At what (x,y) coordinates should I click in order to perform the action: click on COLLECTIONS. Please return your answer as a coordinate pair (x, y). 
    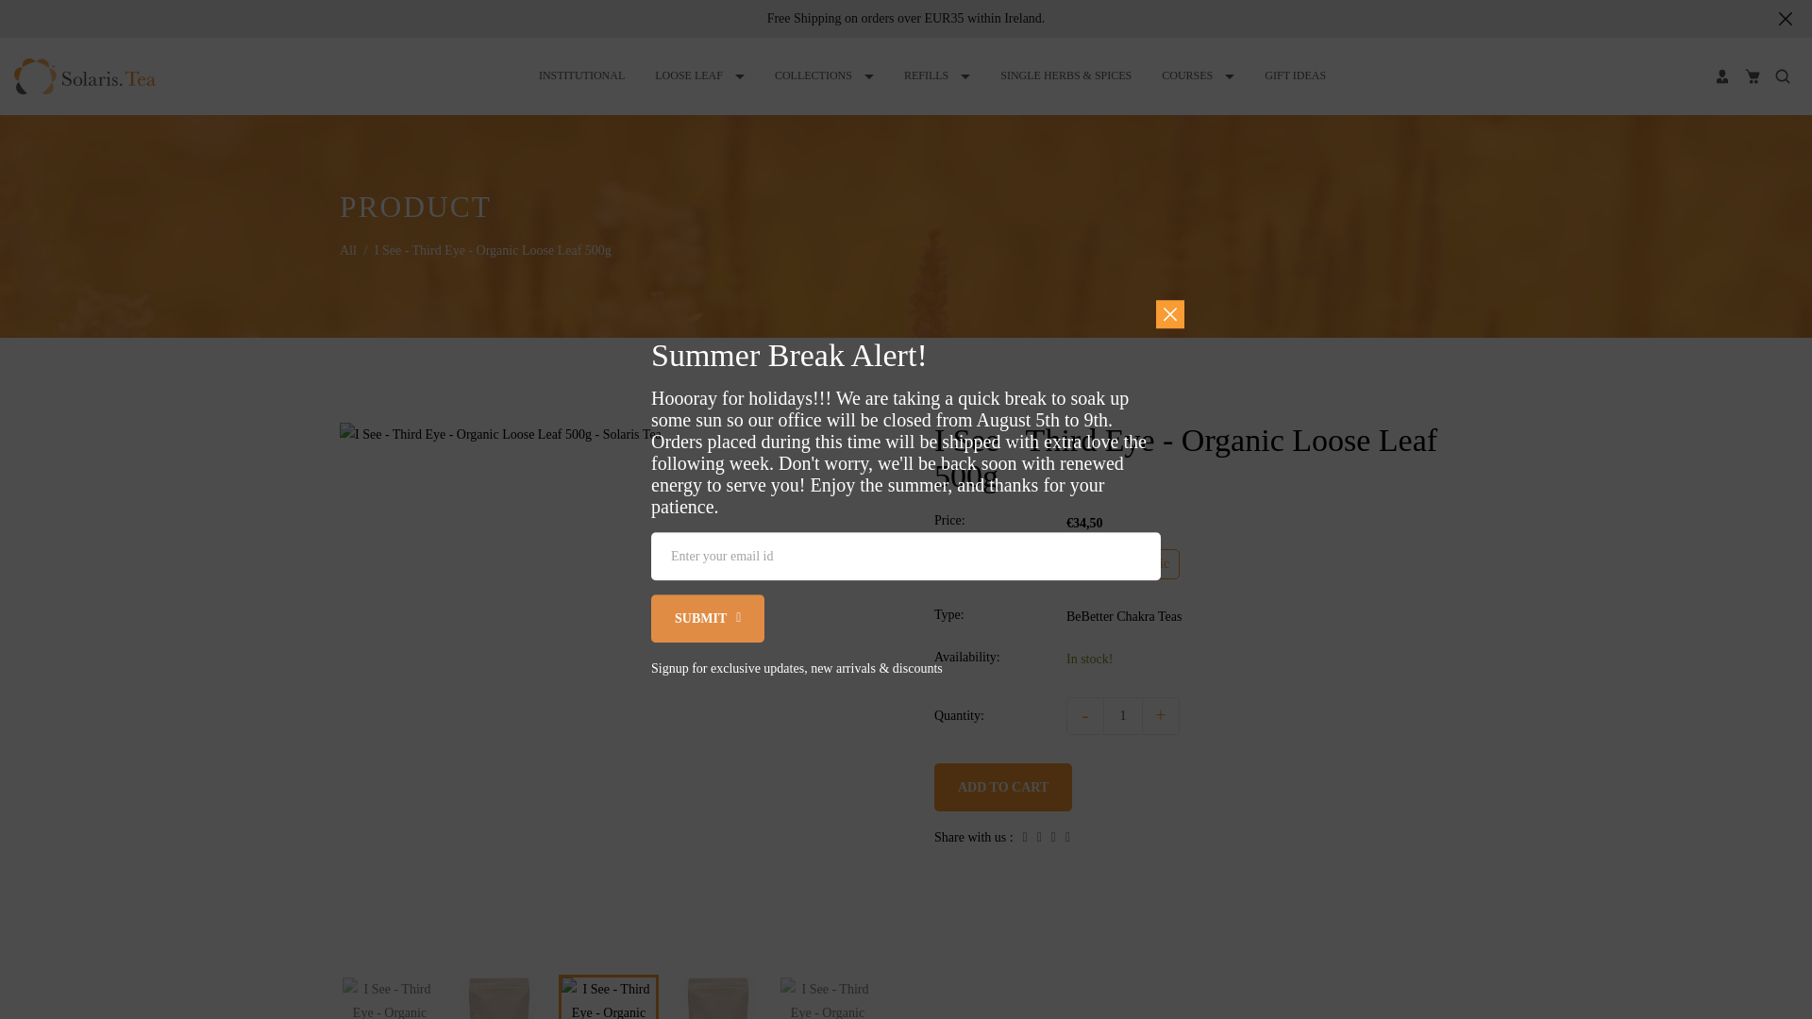
    Looking at the image, I should click on (824, 75).